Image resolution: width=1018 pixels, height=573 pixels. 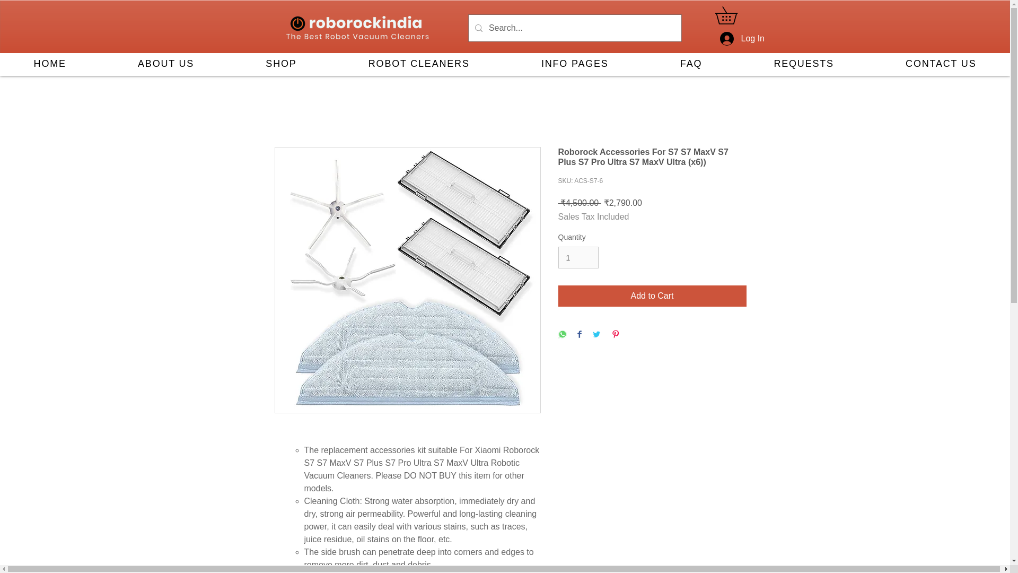 What do you see at coordinates (804, 64) in the screenshot?
I see `REQUESTS` at bounding box center [804, 64].